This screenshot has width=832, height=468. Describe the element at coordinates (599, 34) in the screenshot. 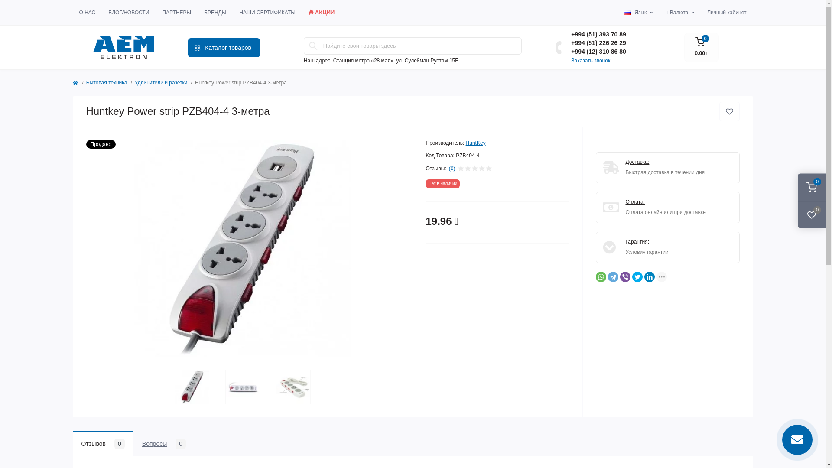

I see `+994 (51) 393 70 89` at that location.